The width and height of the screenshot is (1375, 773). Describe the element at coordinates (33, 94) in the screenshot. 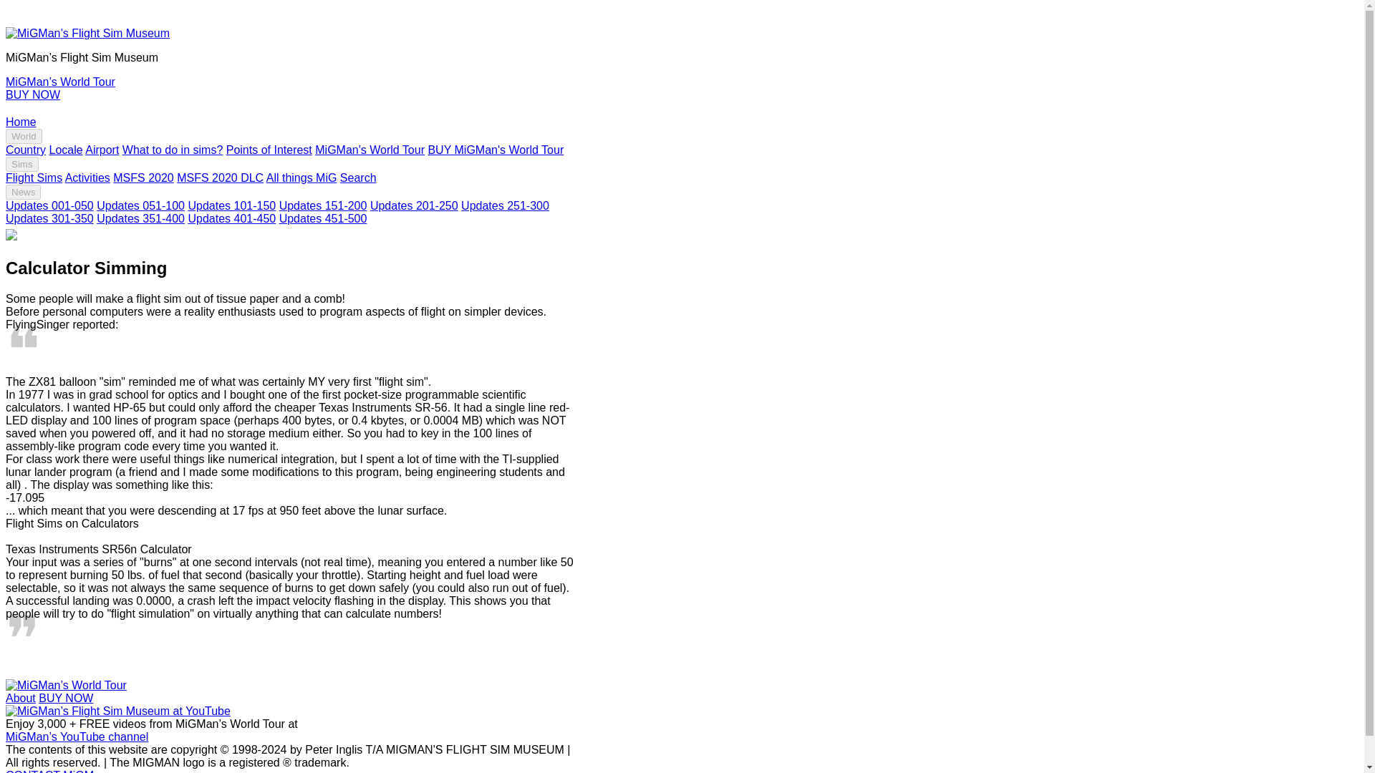

I see `BUY NOW` at that location.